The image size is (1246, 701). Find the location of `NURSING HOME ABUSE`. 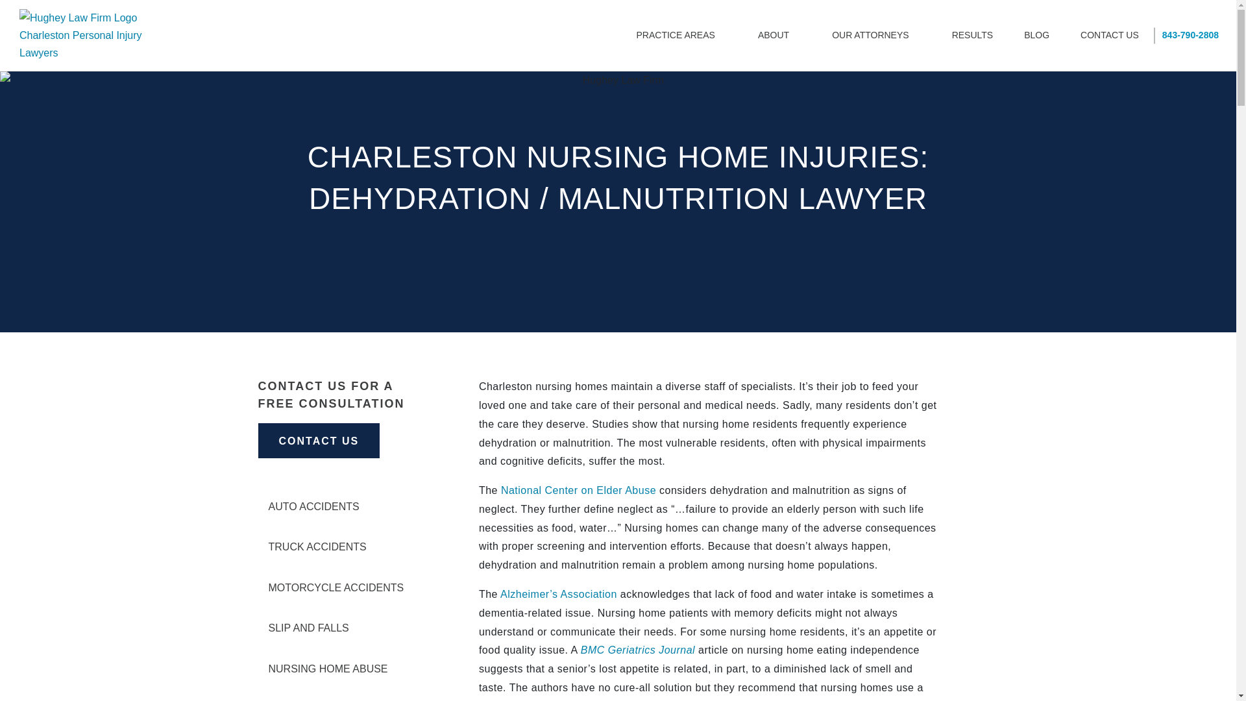

NURSING HOME ABUSE is located at coordinates (340, 669).